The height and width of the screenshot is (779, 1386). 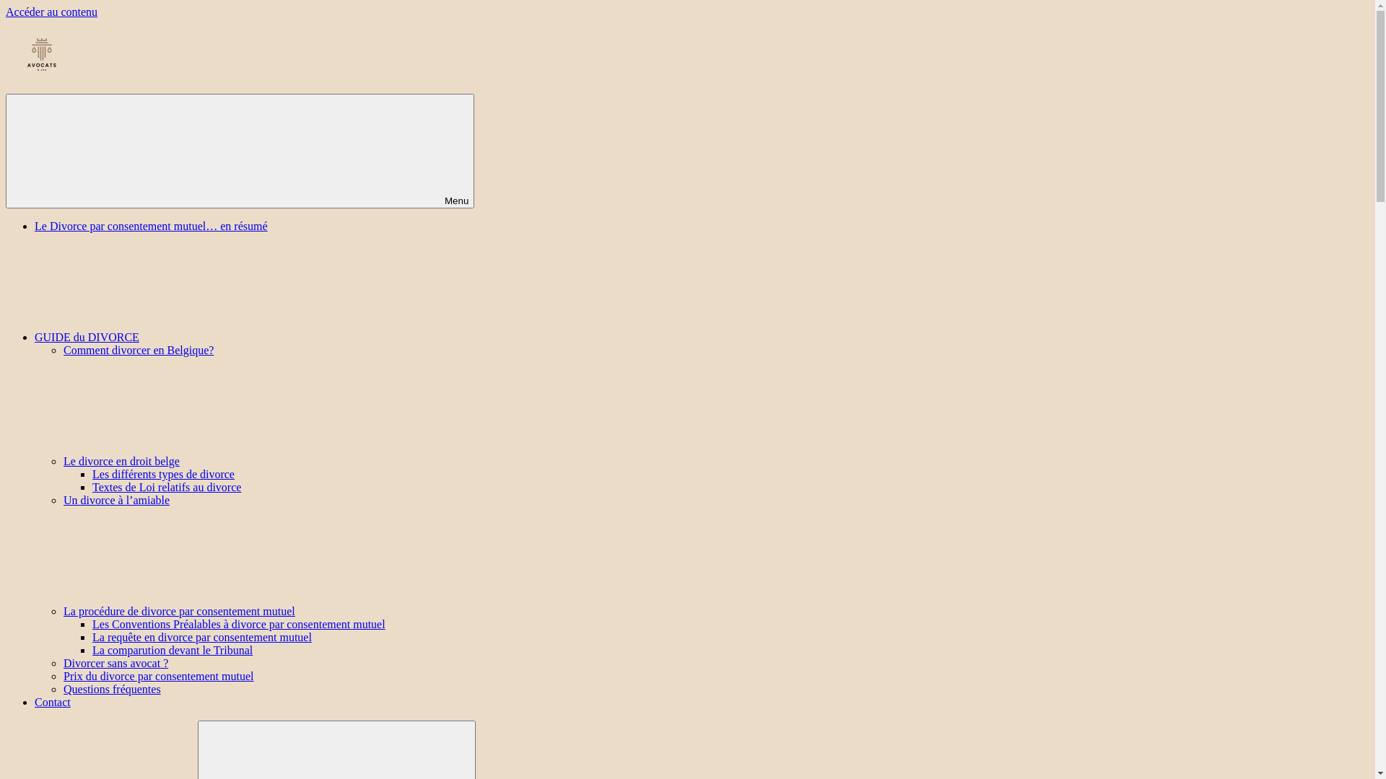 I want to click on Avocats D. Lex, so click(x=42, y=111).